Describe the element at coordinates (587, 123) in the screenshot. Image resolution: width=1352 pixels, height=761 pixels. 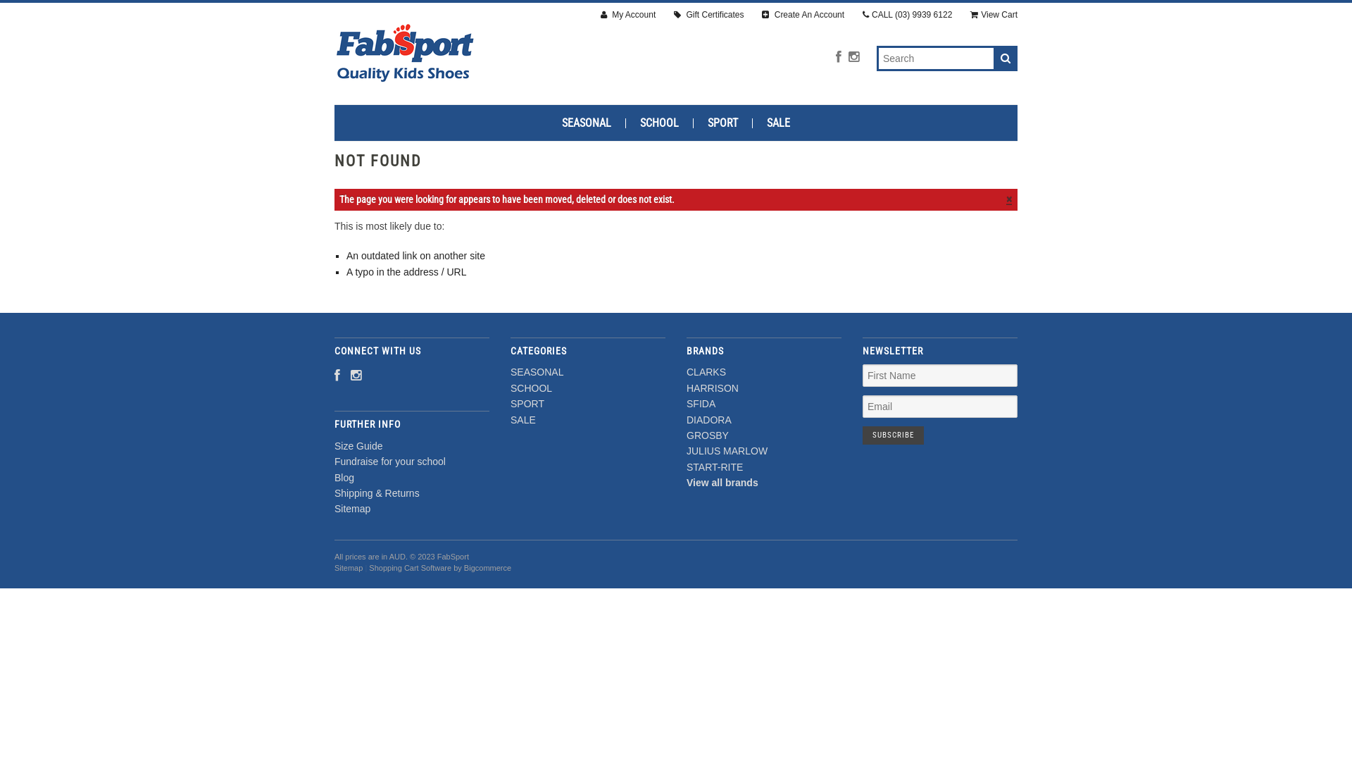
I see `SEASONAL` at that location.